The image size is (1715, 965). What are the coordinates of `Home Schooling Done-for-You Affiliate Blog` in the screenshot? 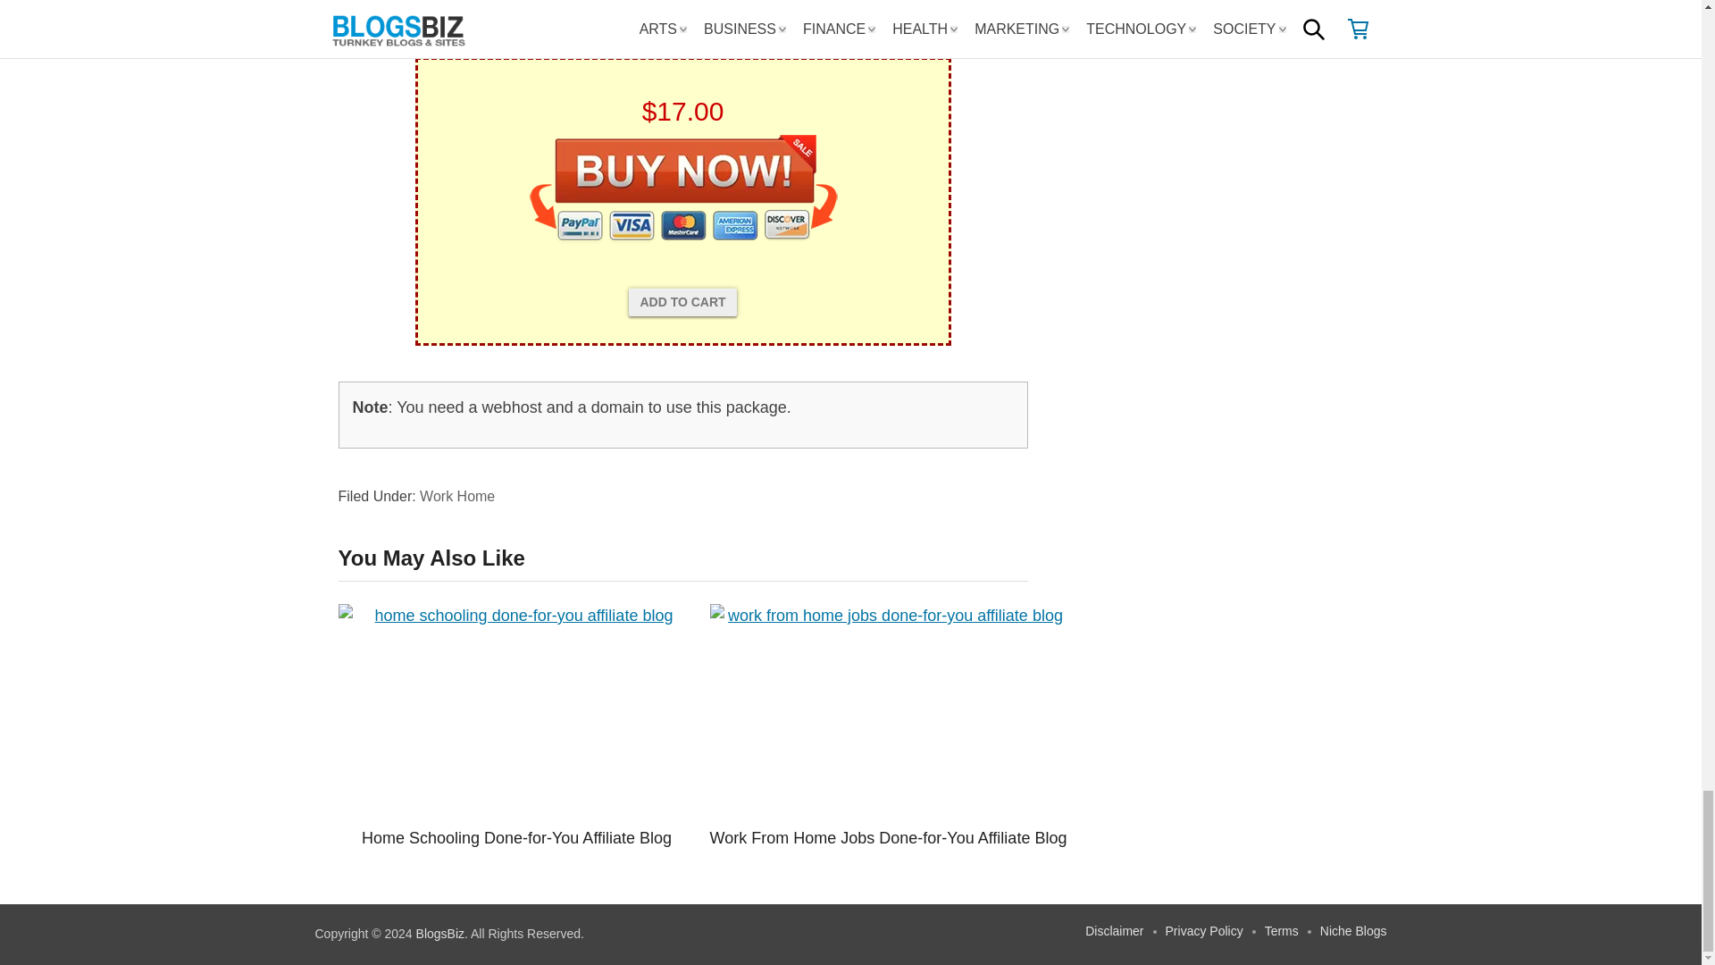 It's located at (516, 711).